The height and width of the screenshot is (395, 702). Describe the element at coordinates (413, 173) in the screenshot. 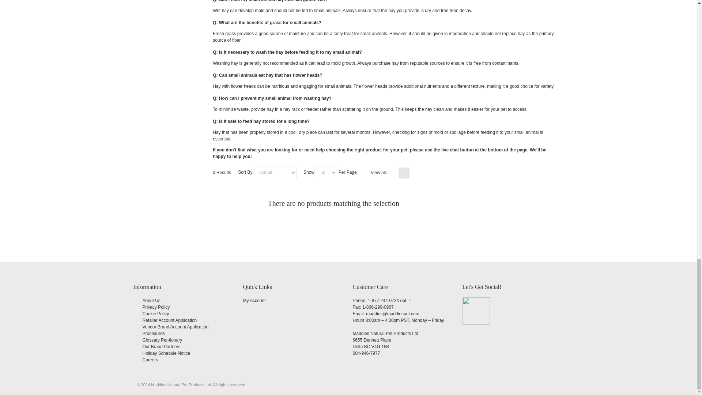

I see `Line` at that location.